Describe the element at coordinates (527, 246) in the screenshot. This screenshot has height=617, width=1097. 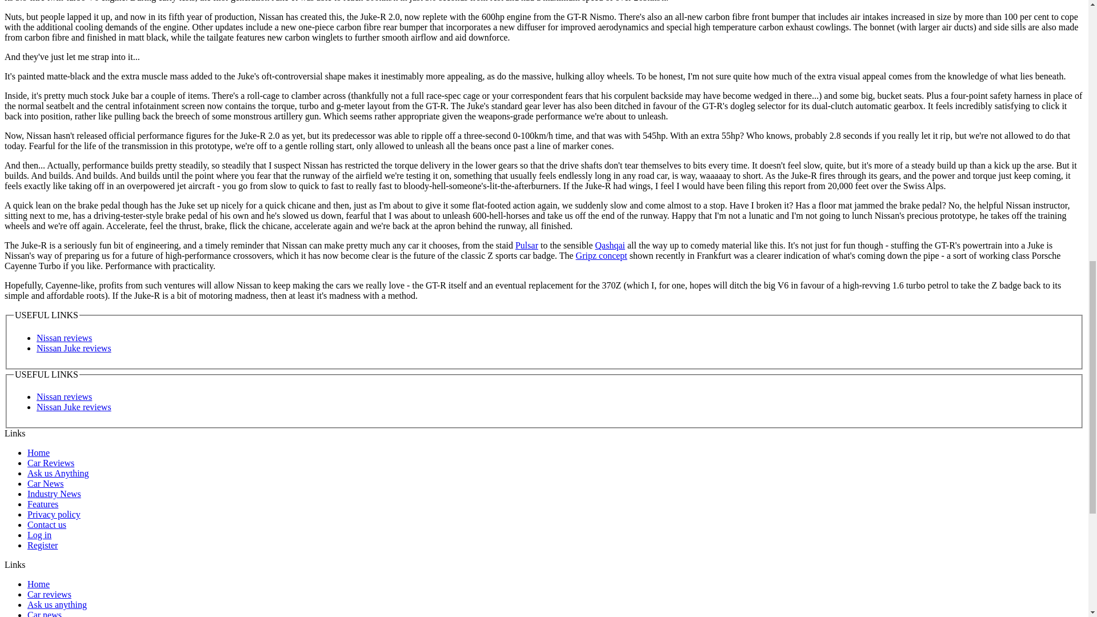
I see `Pulsar` at that location.